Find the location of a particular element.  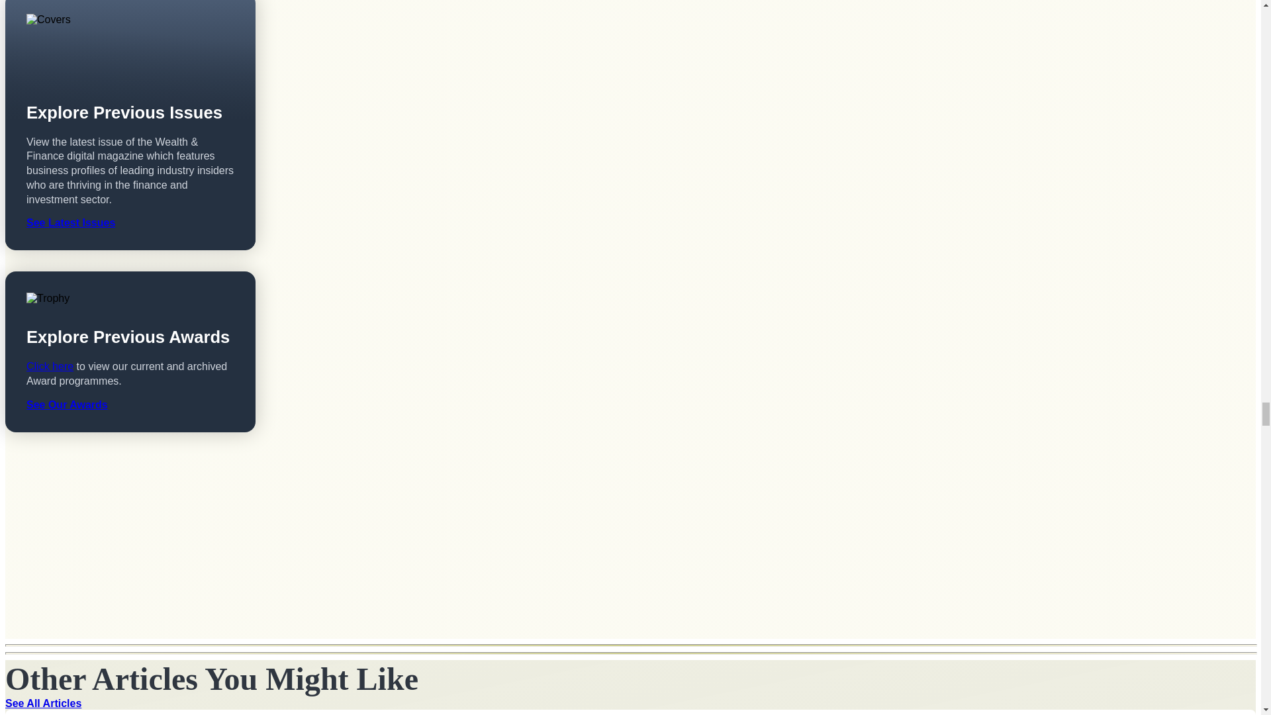

Advertisement is located at coordinates (130, 546).